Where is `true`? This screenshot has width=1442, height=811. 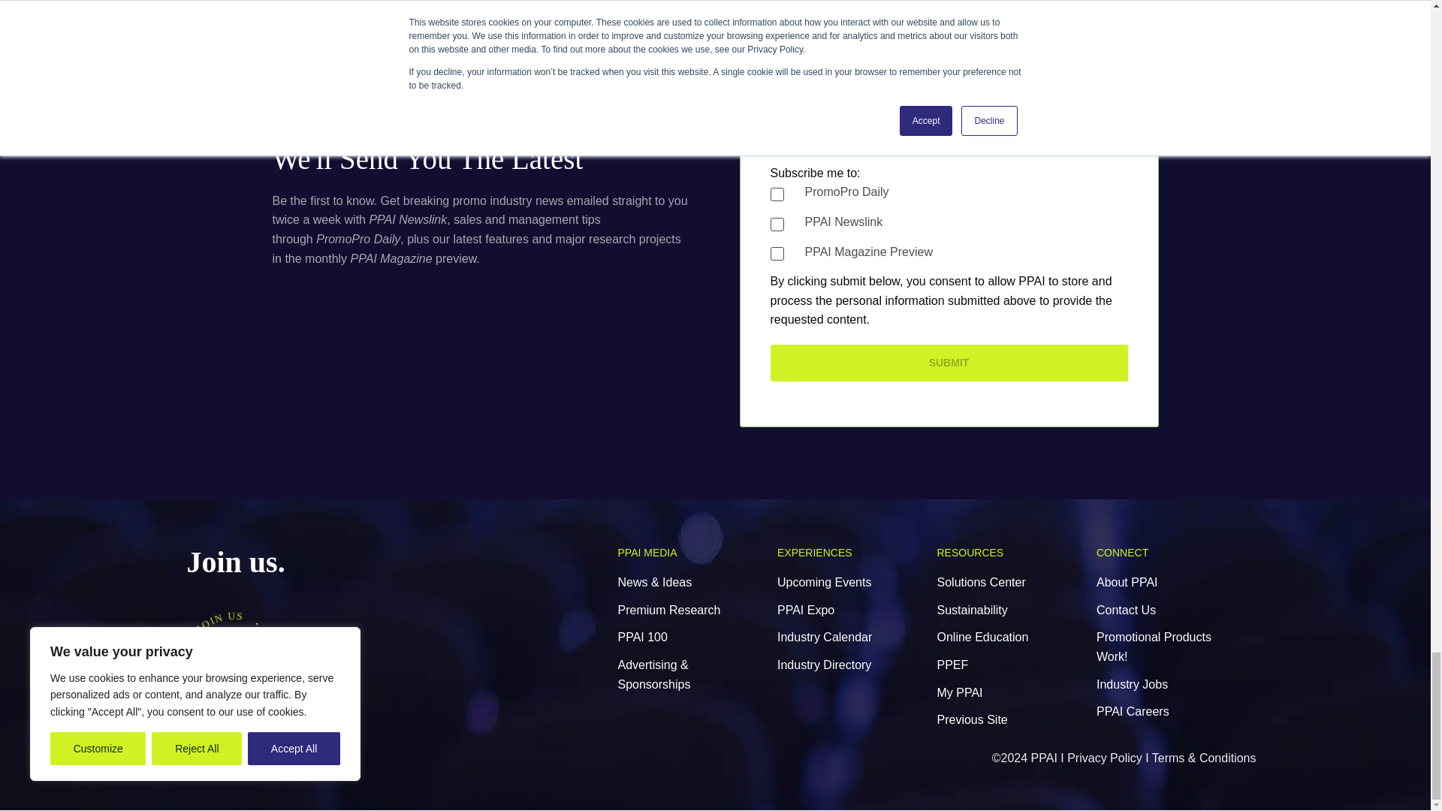 true is located at coordinates (777, 254).